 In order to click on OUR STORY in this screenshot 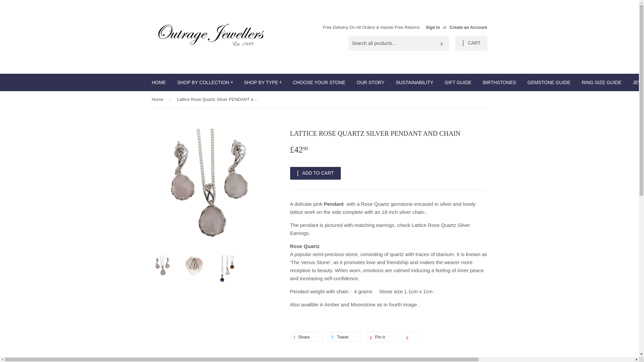, I will do `click(370, 82)`.